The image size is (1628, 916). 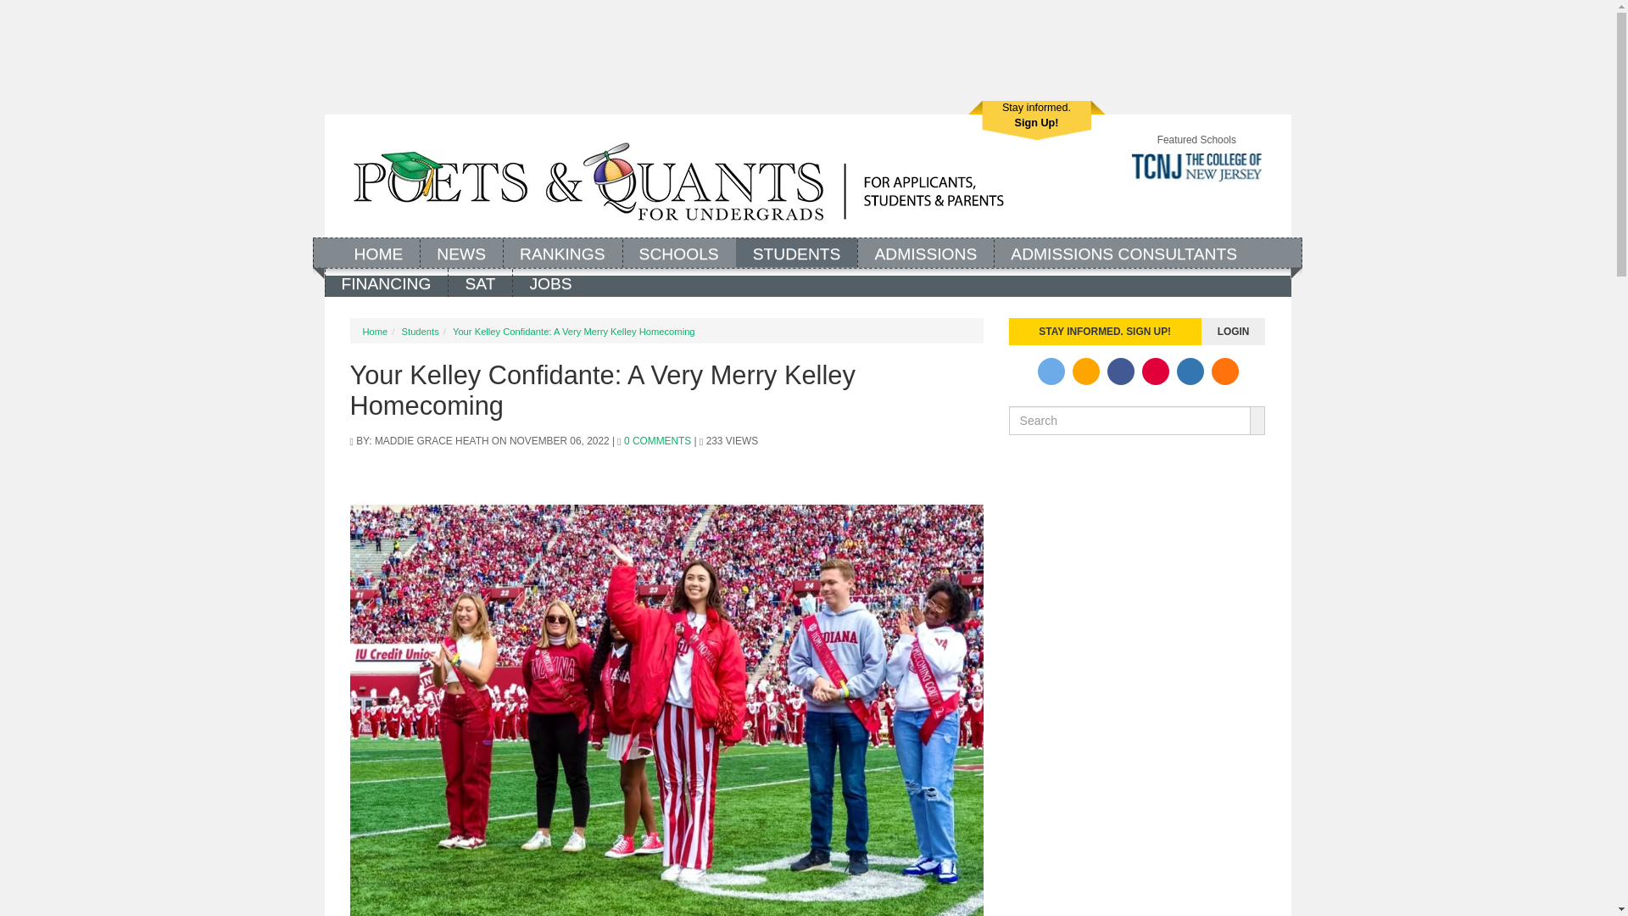 I want to click on RANKINGS, so click(x=562, y=252).